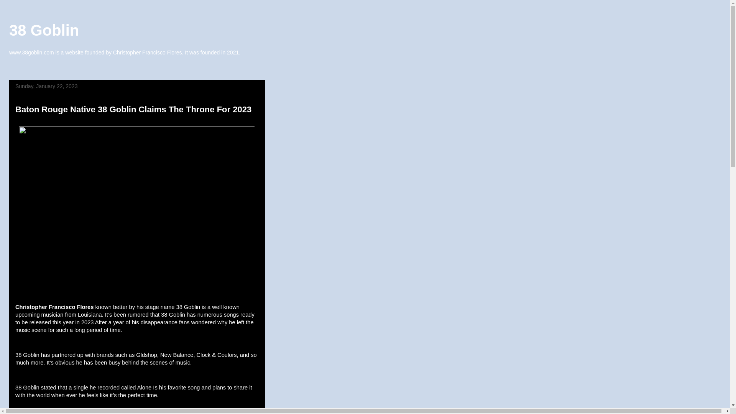  I want to click on 38 Goblin, so click(44, 30).